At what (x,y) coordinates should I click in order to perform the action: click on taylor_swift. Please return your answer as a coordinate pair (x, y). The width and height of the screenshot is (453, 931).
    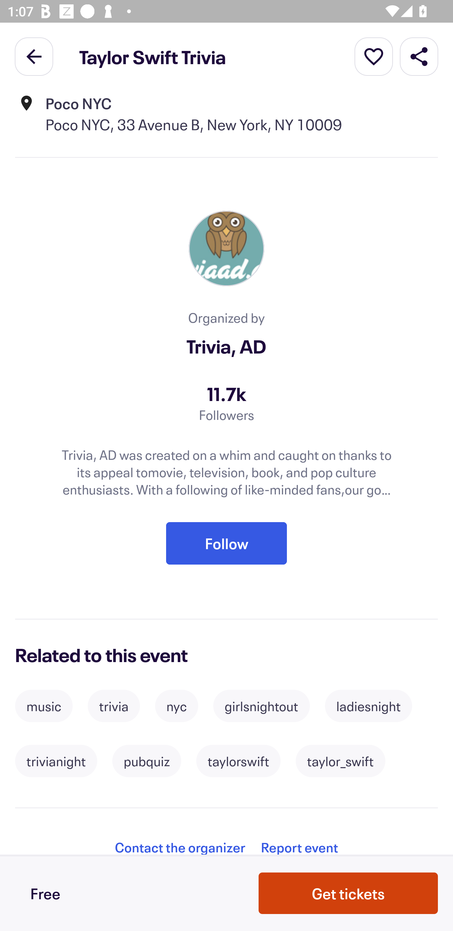
    Looking at the image, I should click on (340, 761).